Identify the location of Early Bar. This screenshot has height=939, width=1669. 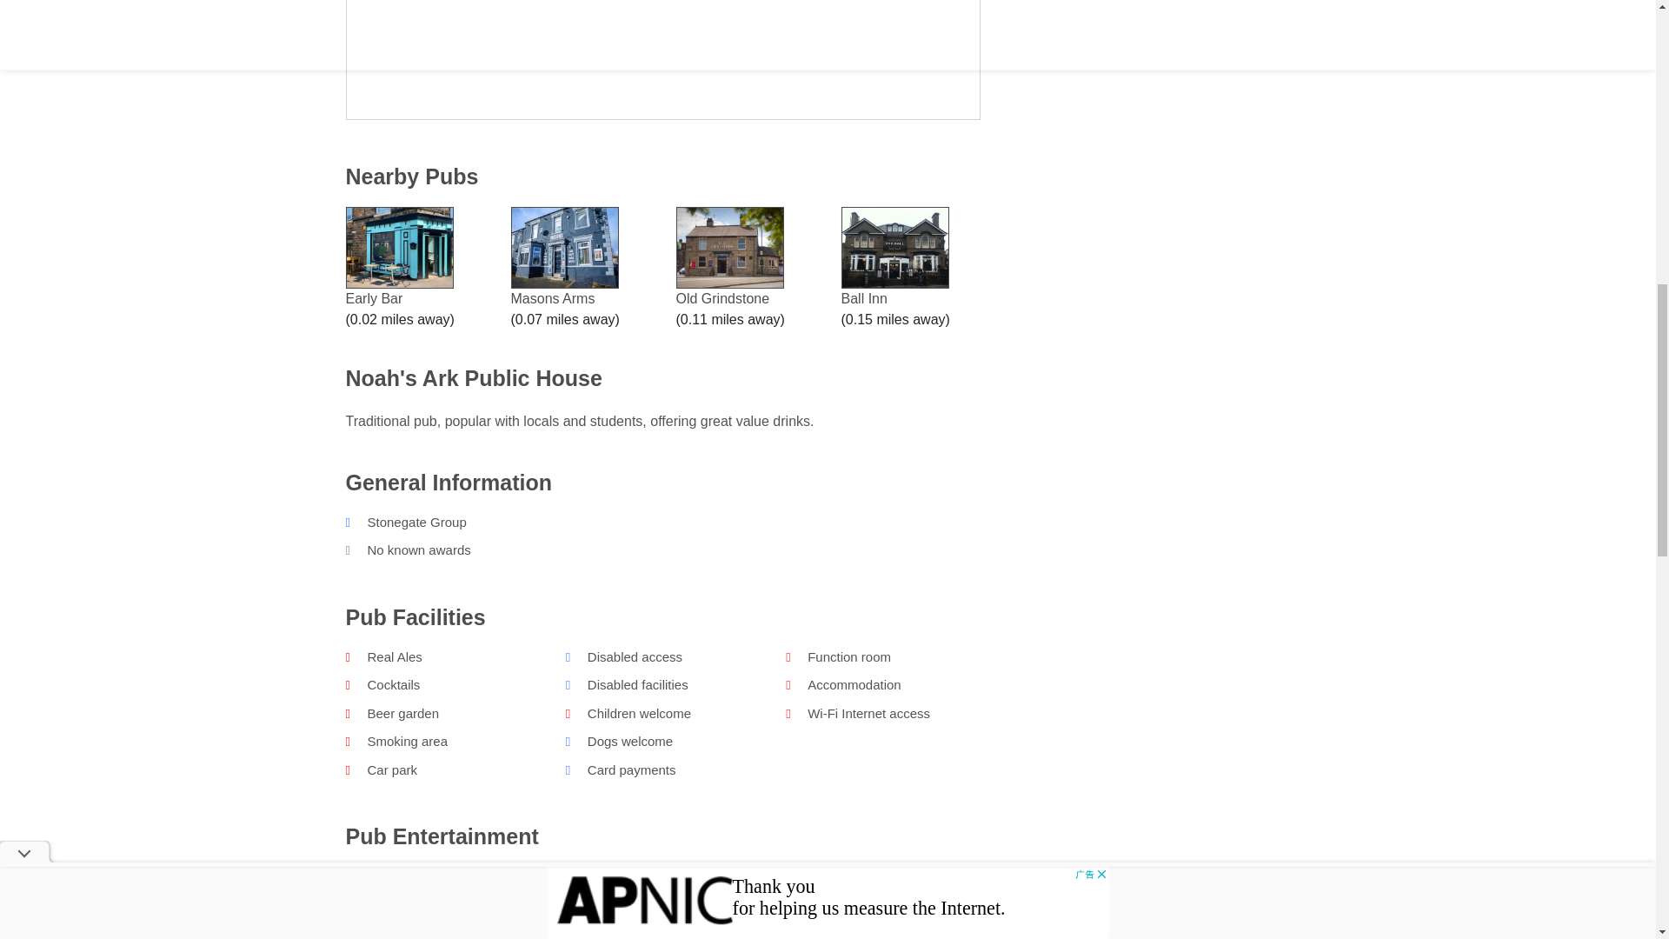
(400, 273).